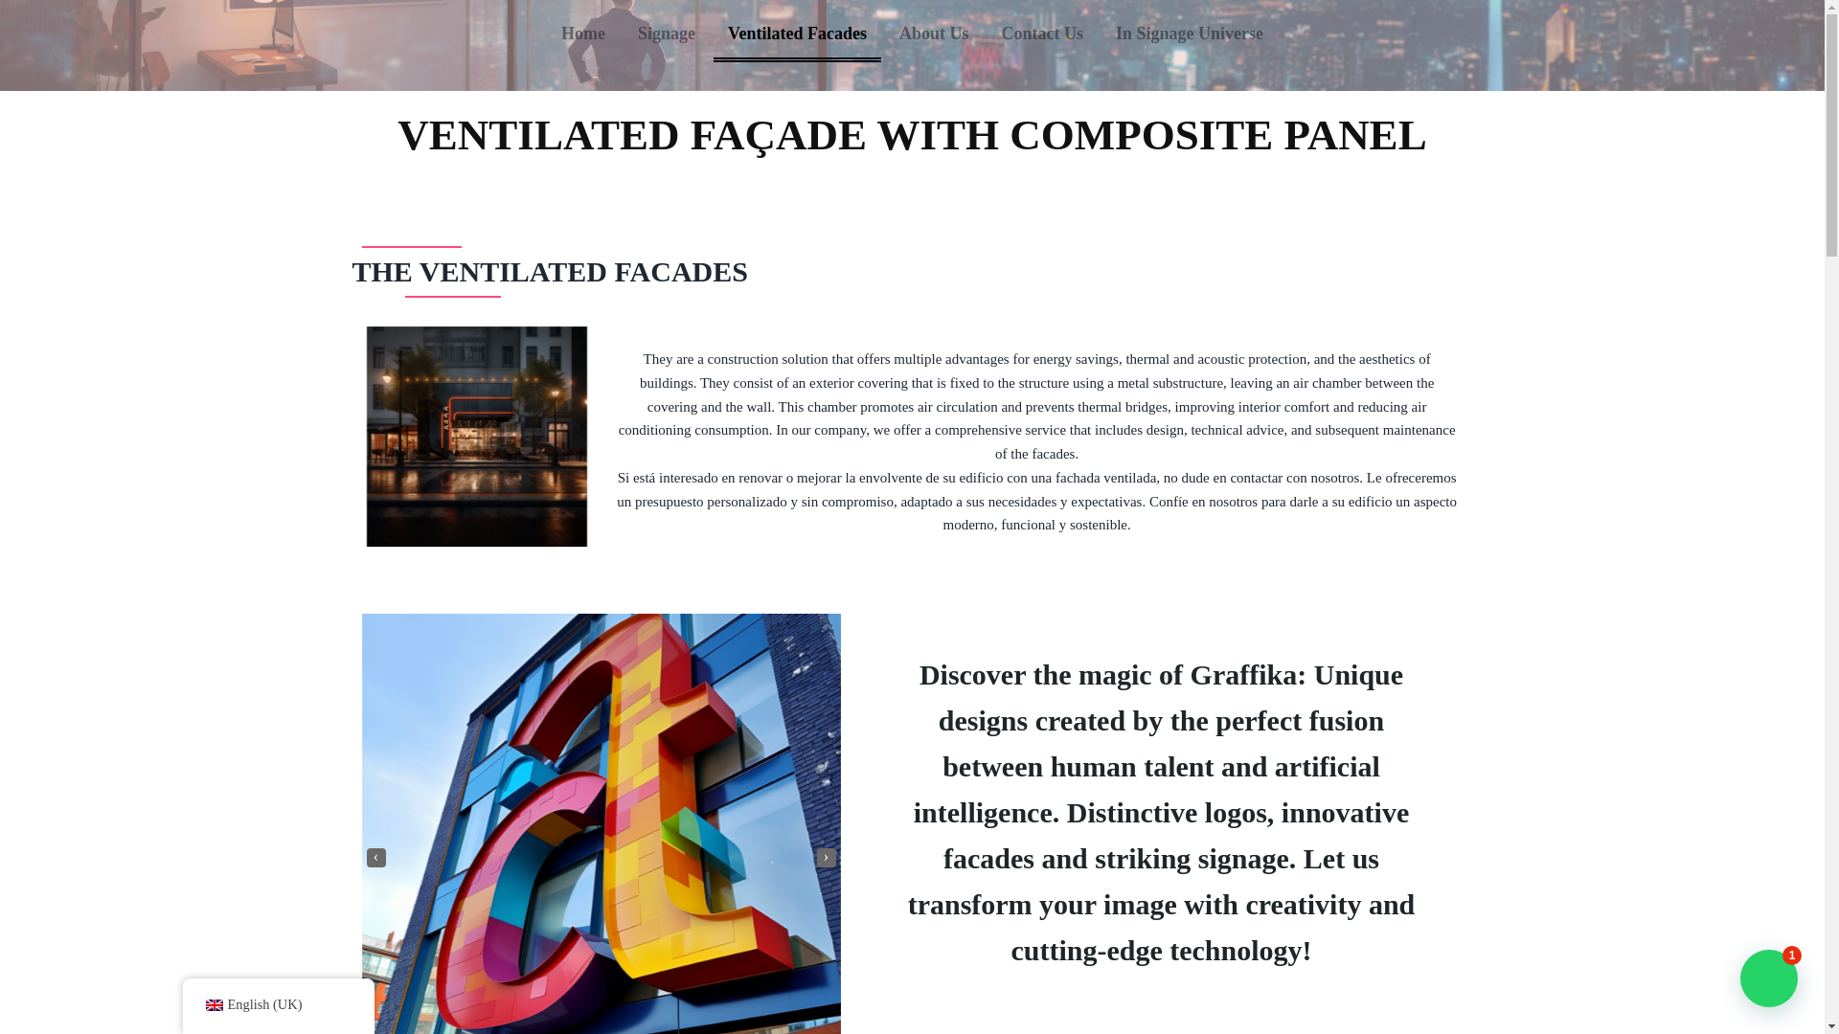 The height and width of the screenshot is (1034, 1839). What do you see at coordinates (667, 33) in the screenshot?
I see `Signage` at bounding box center [667, 33].